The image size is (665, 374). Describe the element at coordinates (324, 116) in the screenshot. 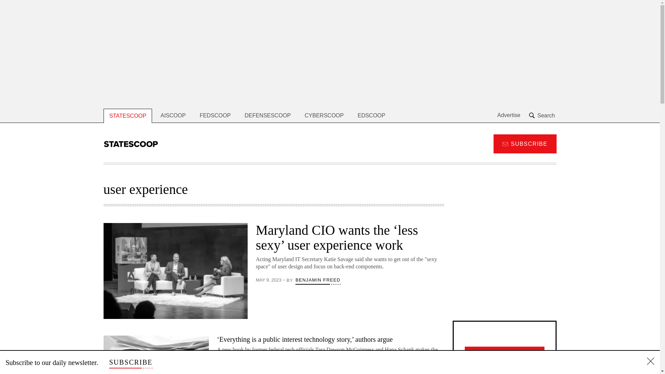

I see `CYBERSCOOP` at that location.